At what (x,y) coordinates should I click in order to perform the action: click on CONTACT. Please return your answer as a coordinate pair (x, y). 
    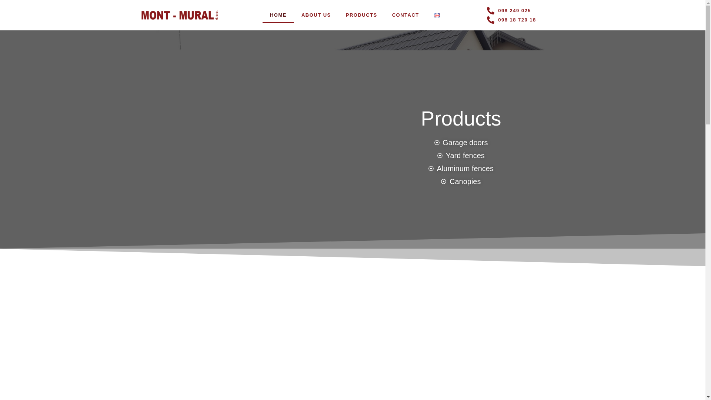
    Looking at the image, I should click on (405, 15).